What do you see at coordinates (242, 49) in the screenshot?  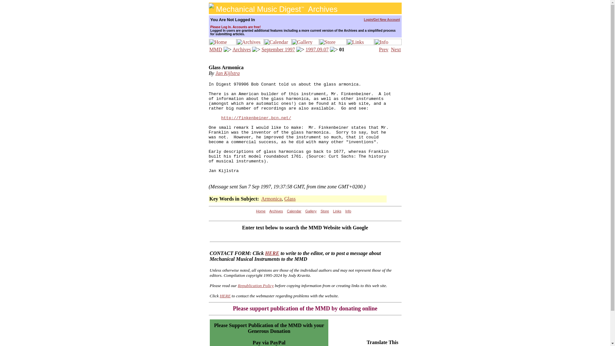 I see `Archives` at bounding box center [242, 49].